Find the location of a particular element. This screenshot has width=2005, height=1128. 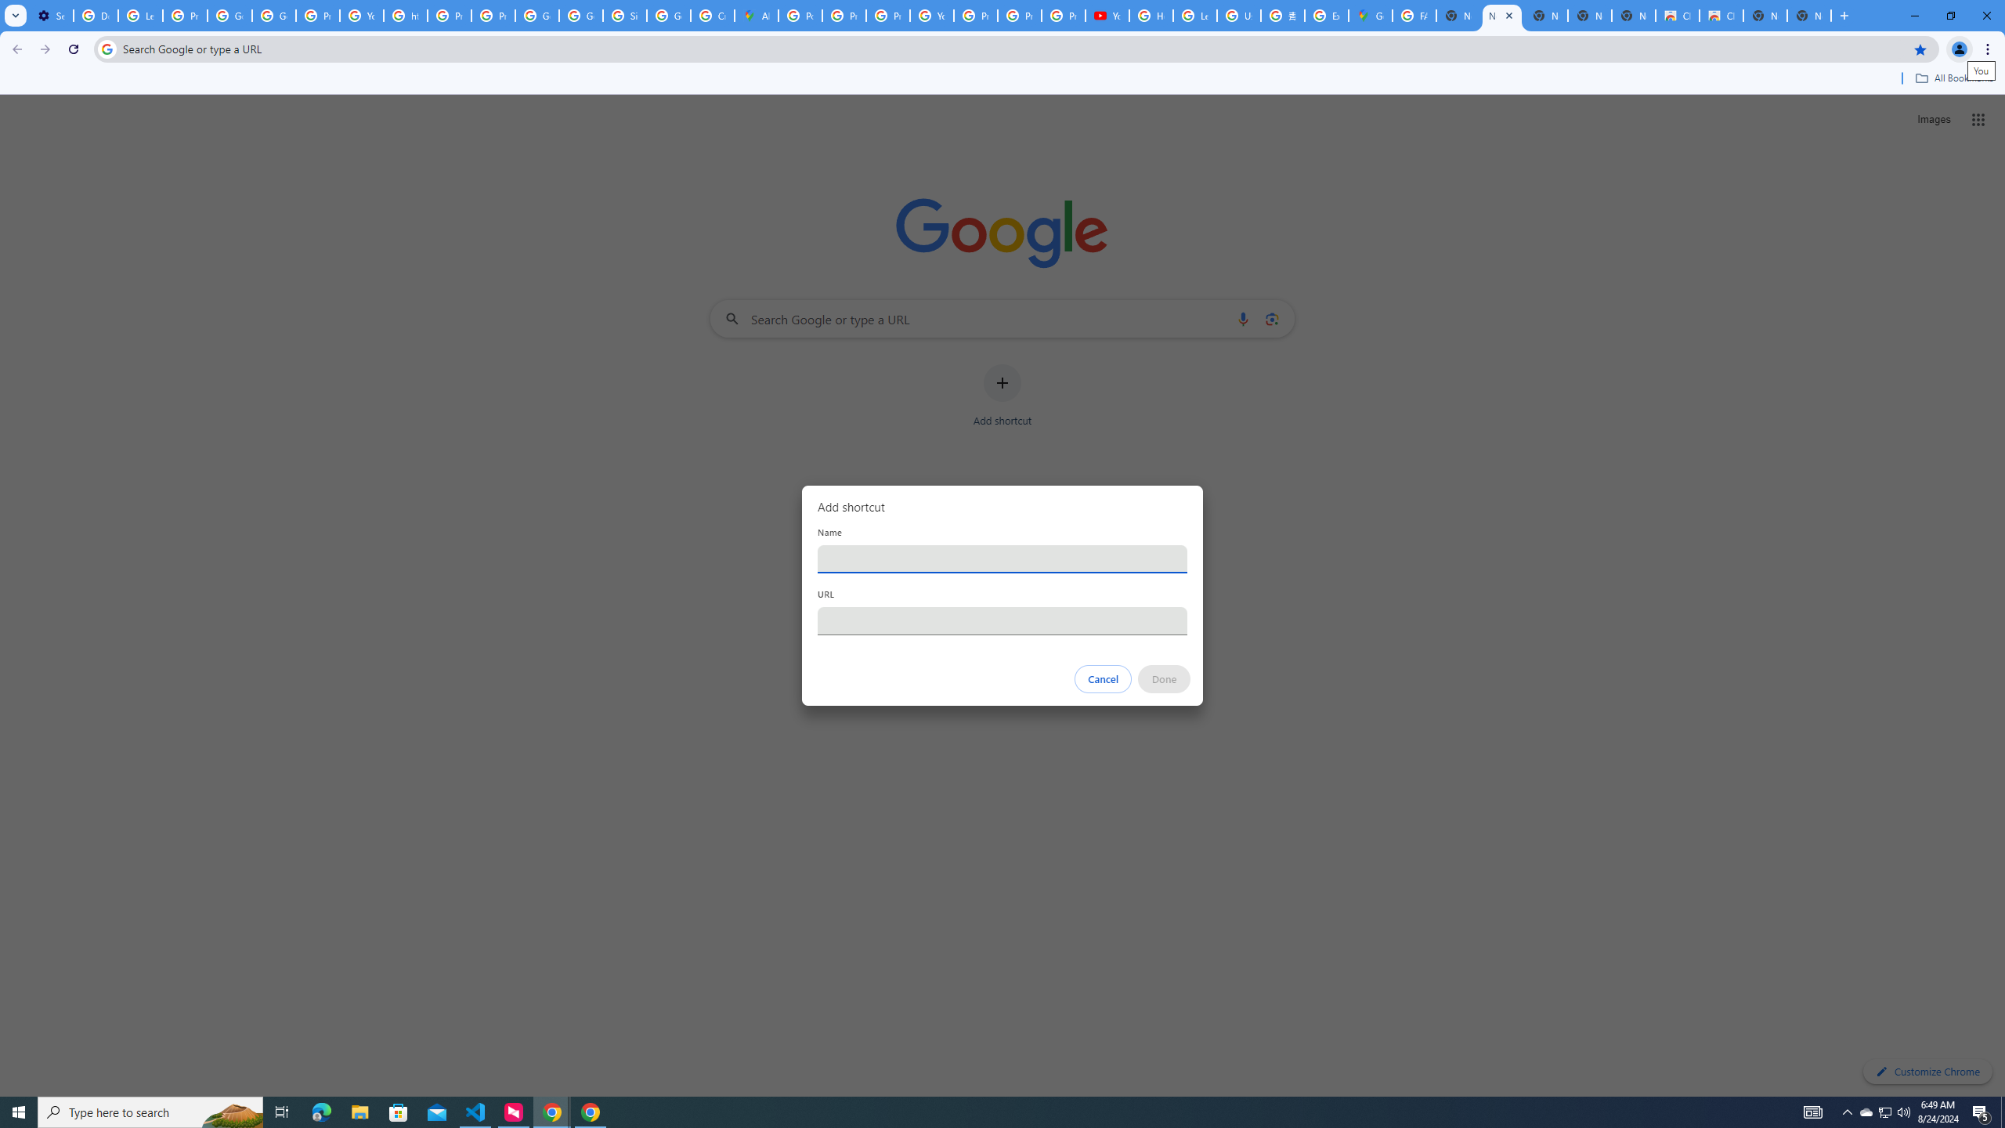

Google Account Help is located at coordinates (229, 16).